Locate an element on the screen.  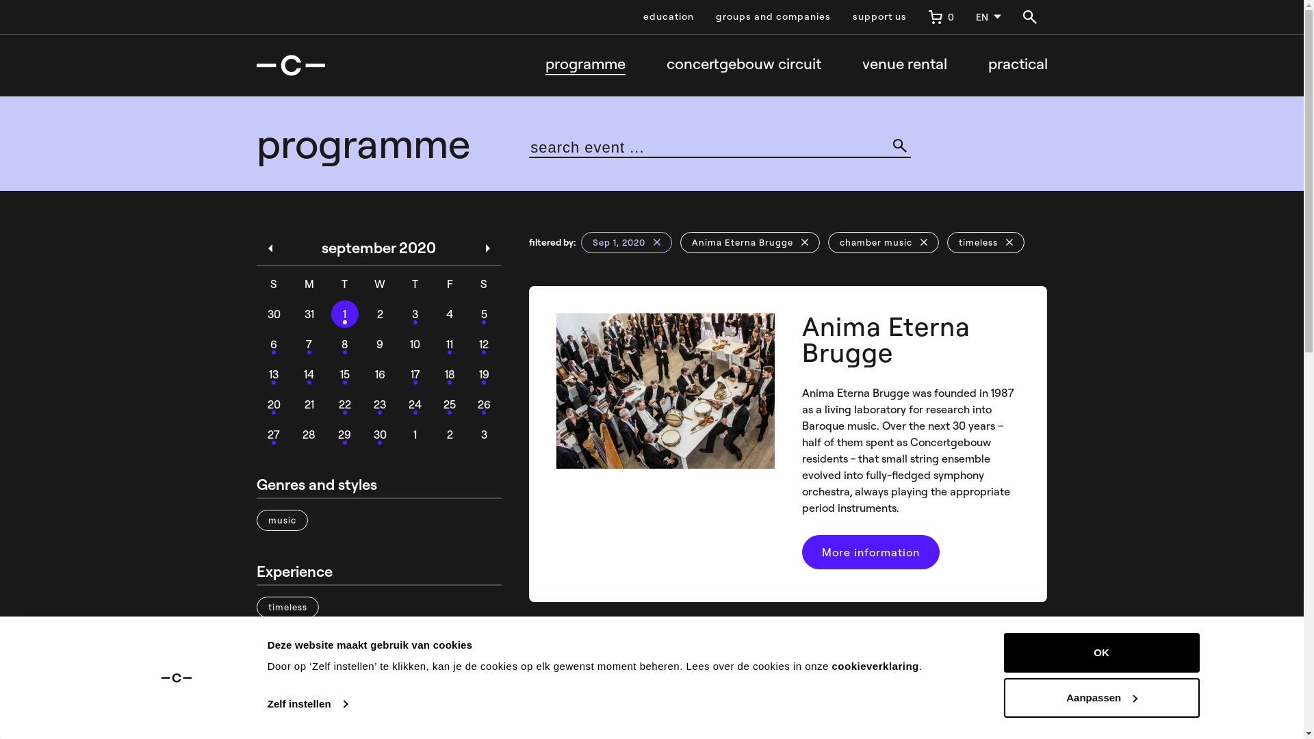
EN is located at coordinates (988, 17).